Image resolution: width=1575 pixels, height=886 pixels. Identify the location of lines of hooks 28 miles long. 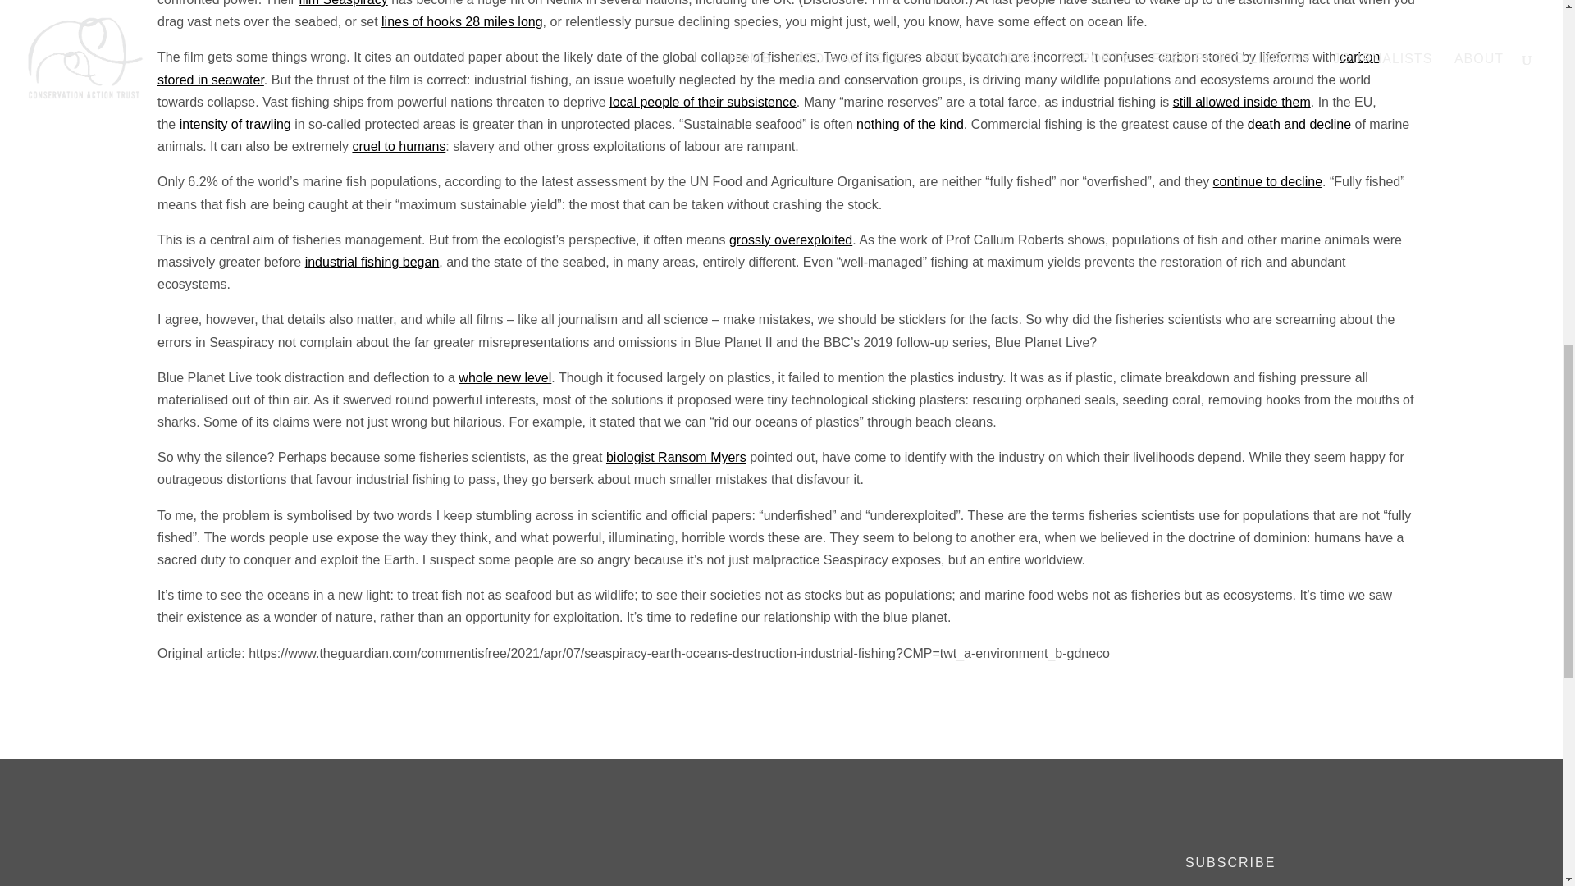
(462, 21).